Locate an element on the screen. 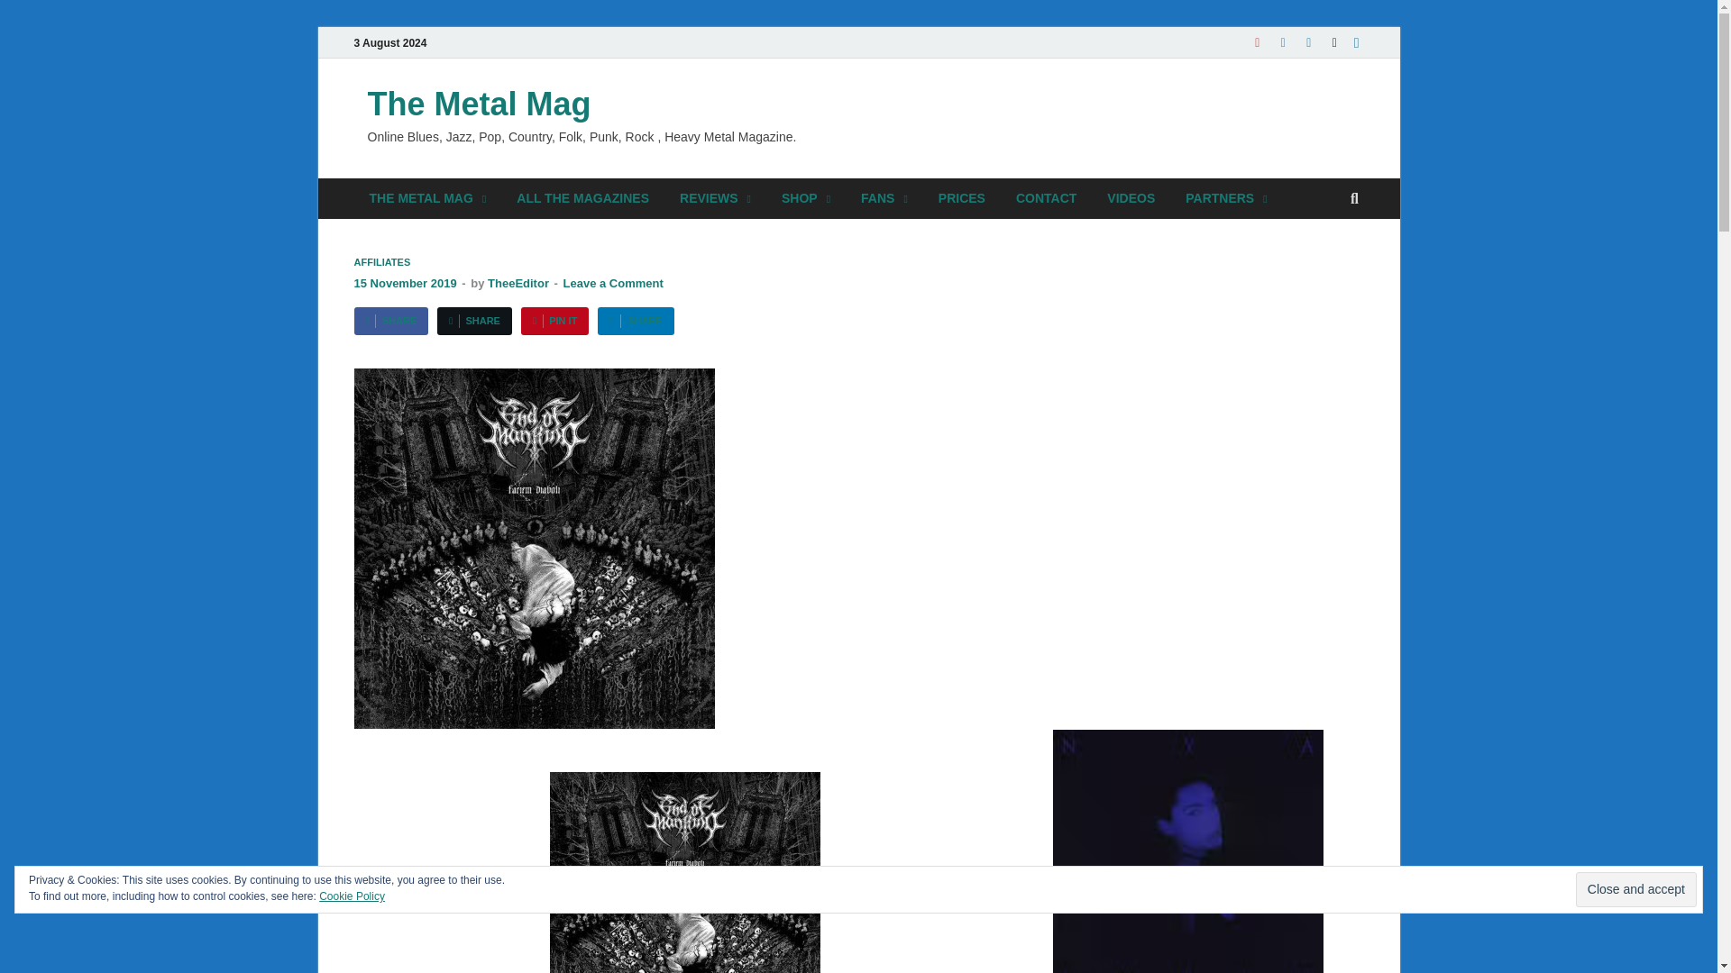 This screenshot has width=1731, height=973. Leave a Comment is located at coordinates (613, 283).